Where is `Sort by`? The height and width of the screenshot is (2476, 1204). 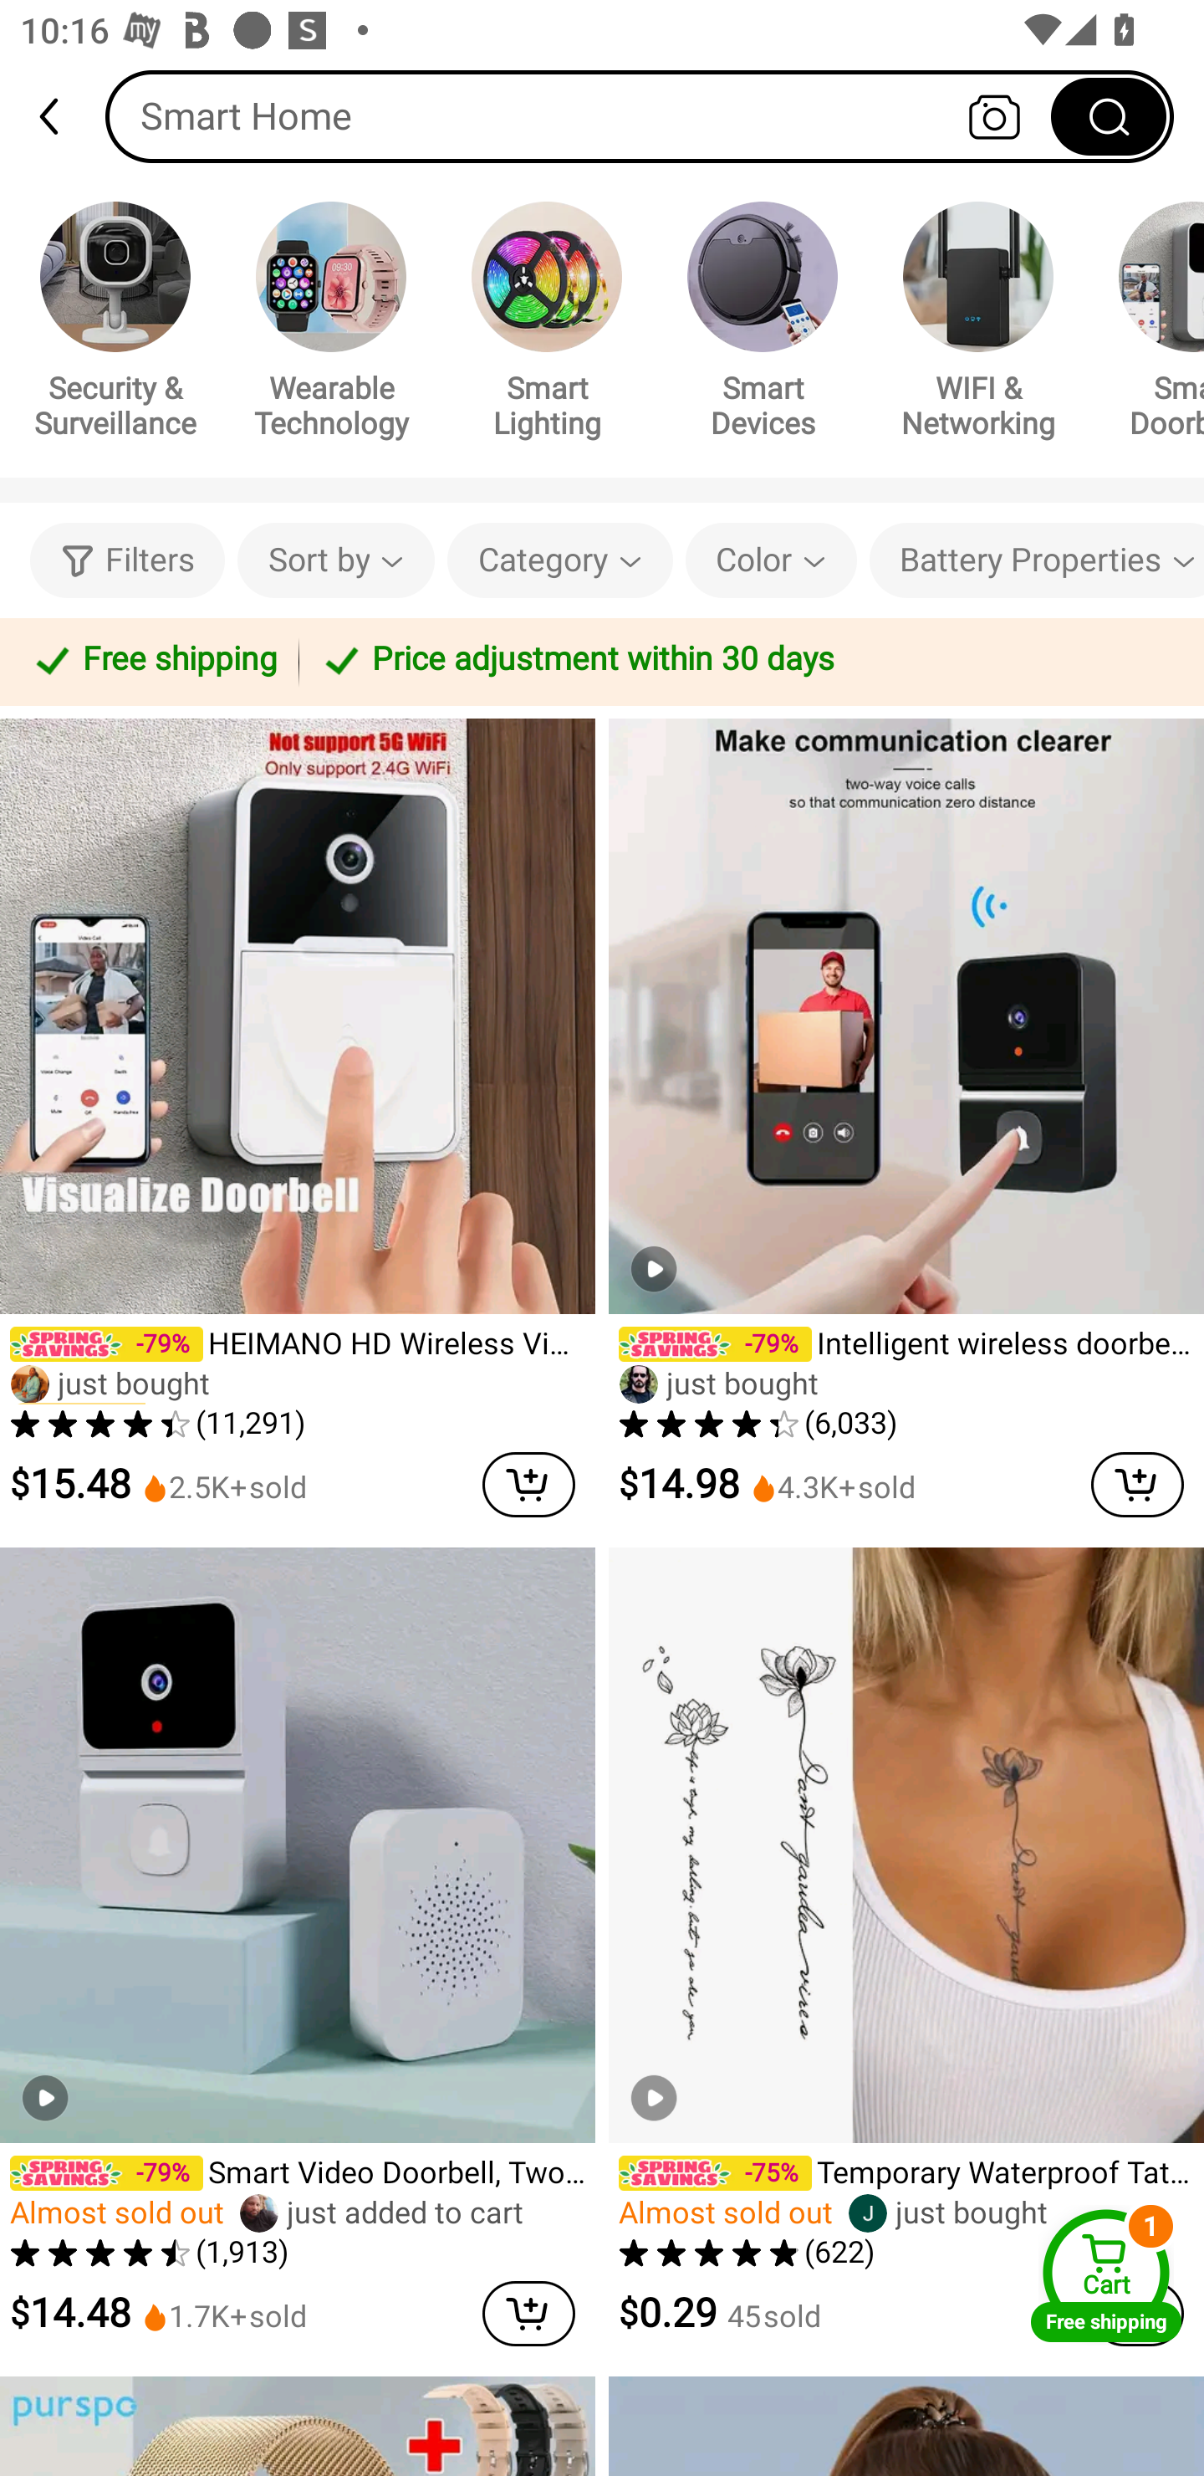 Sort by is located at coordinates (335, 560).